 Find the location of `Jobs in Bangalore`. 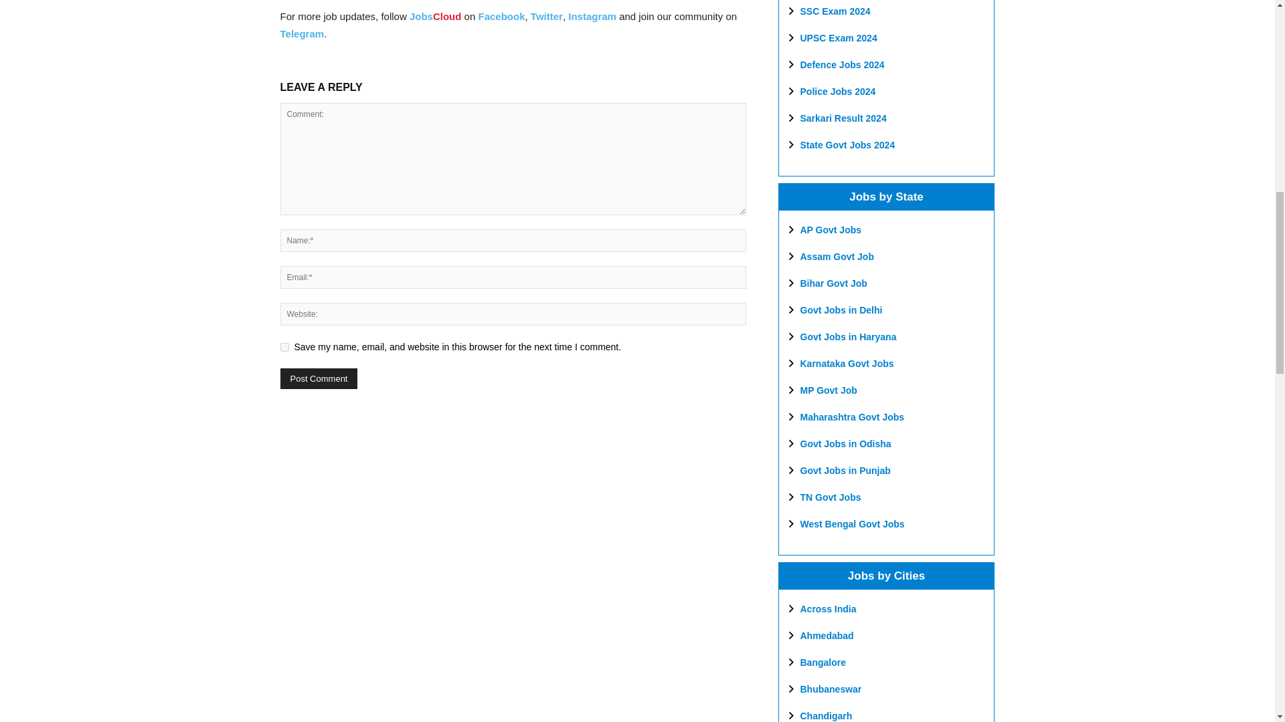

Jobs in Bangalore is located at coordinates (823, 662).